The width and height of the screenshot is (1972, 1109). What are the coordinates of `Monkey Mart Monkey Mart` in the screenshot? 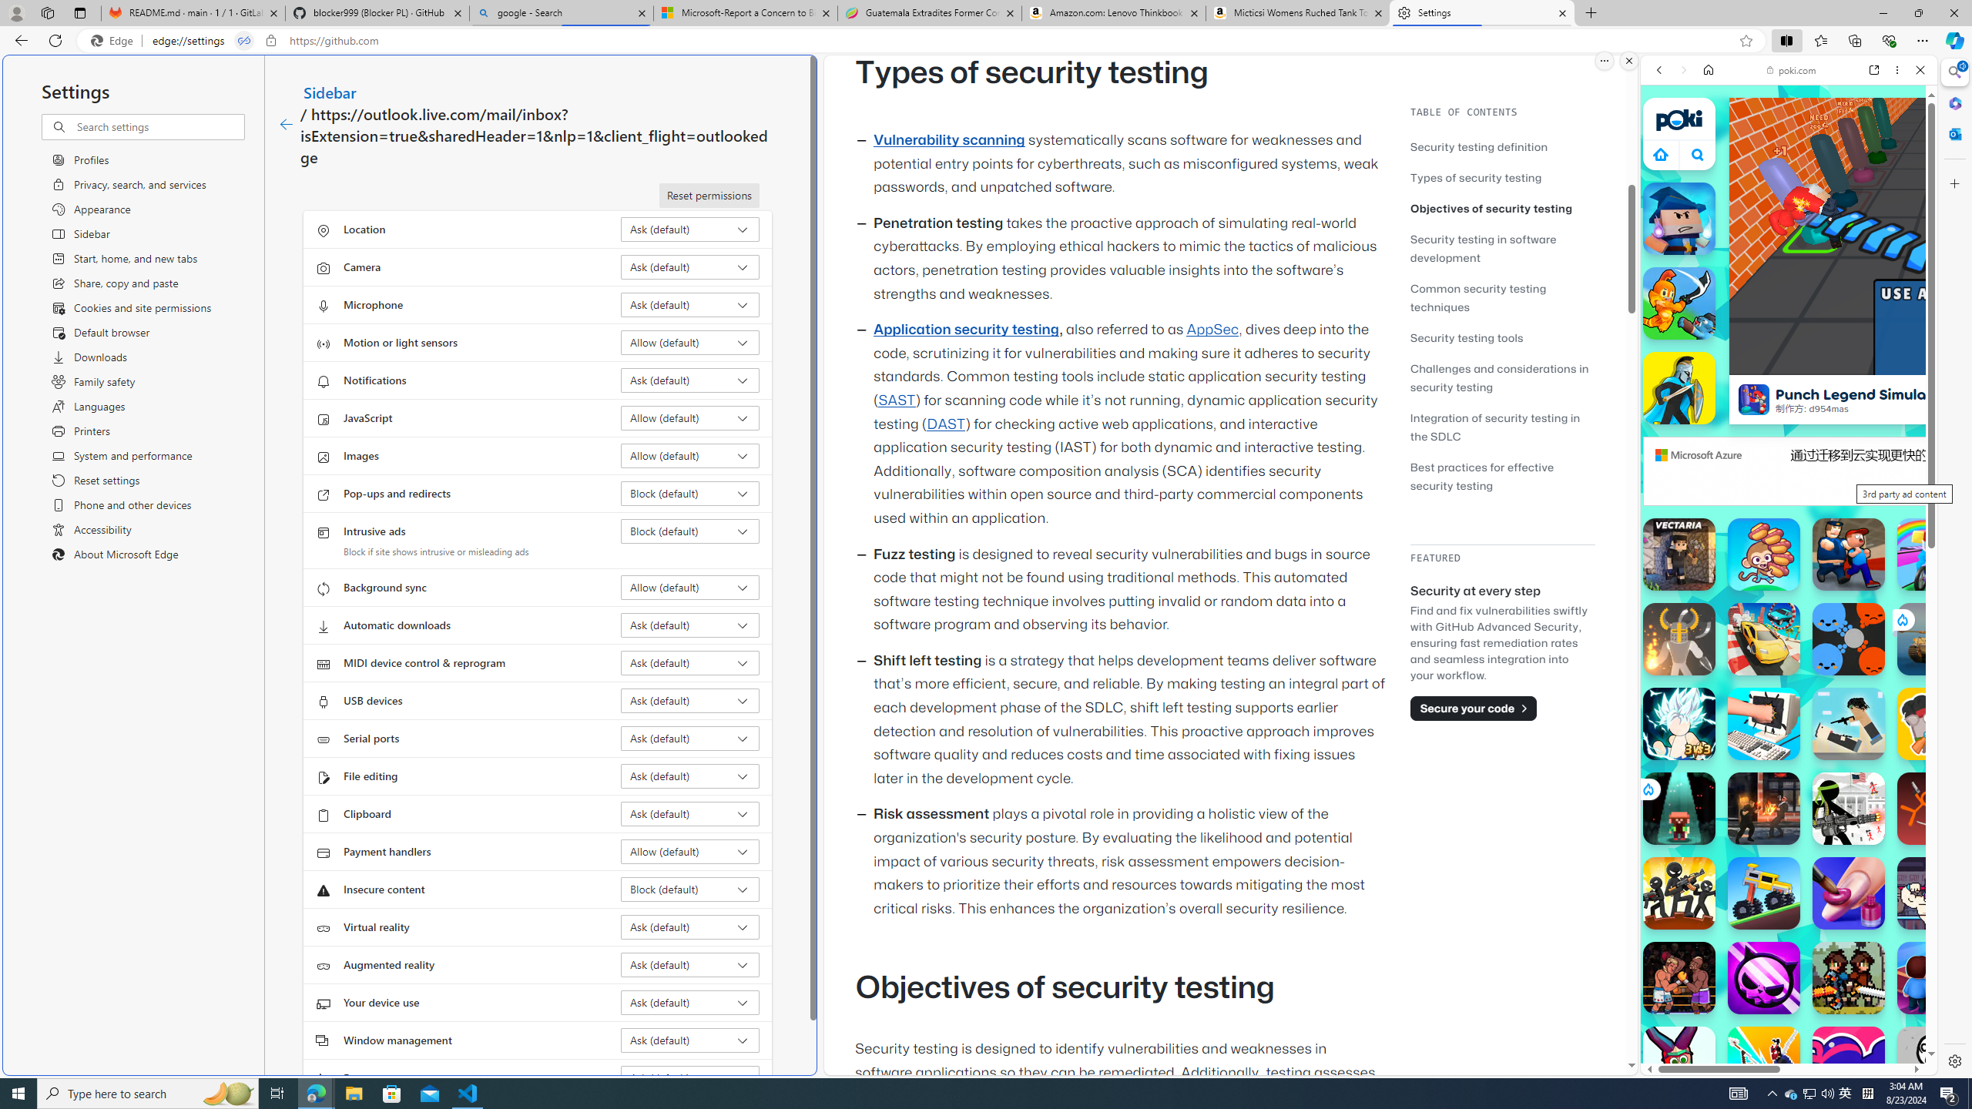 It's located at (1764, 554).